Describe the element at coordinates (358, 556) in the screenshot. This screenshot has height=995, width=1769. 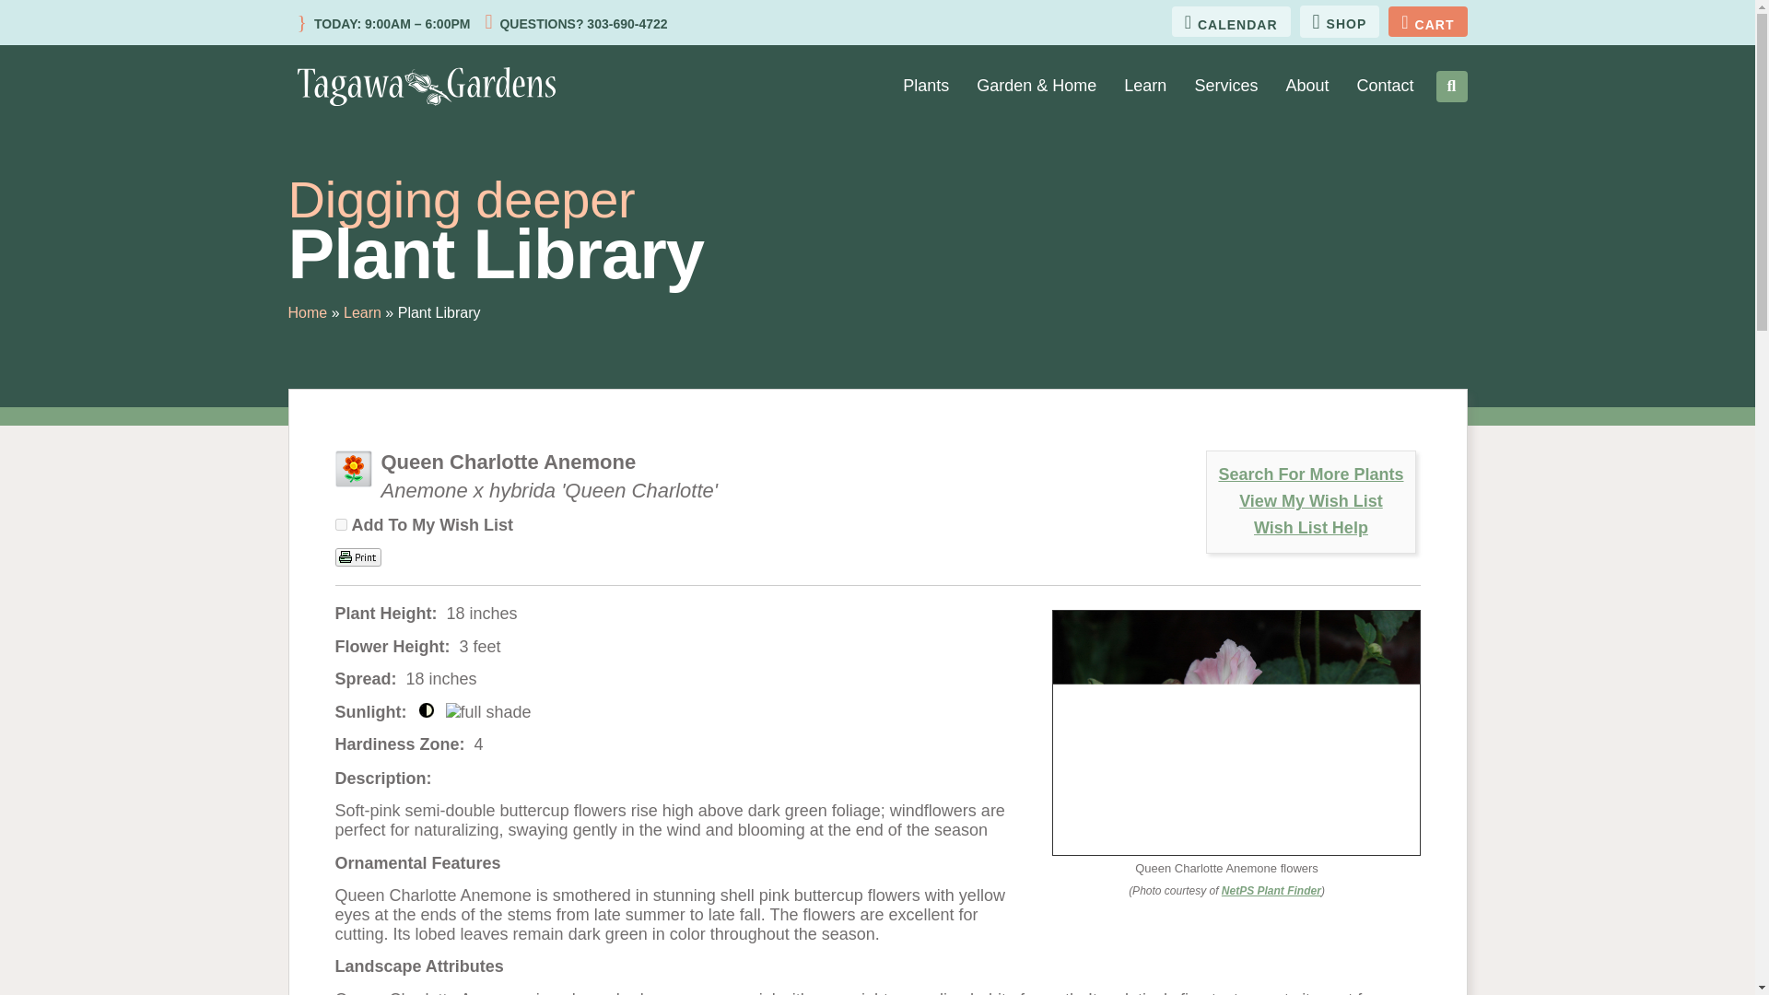
I see `print page` at that location.